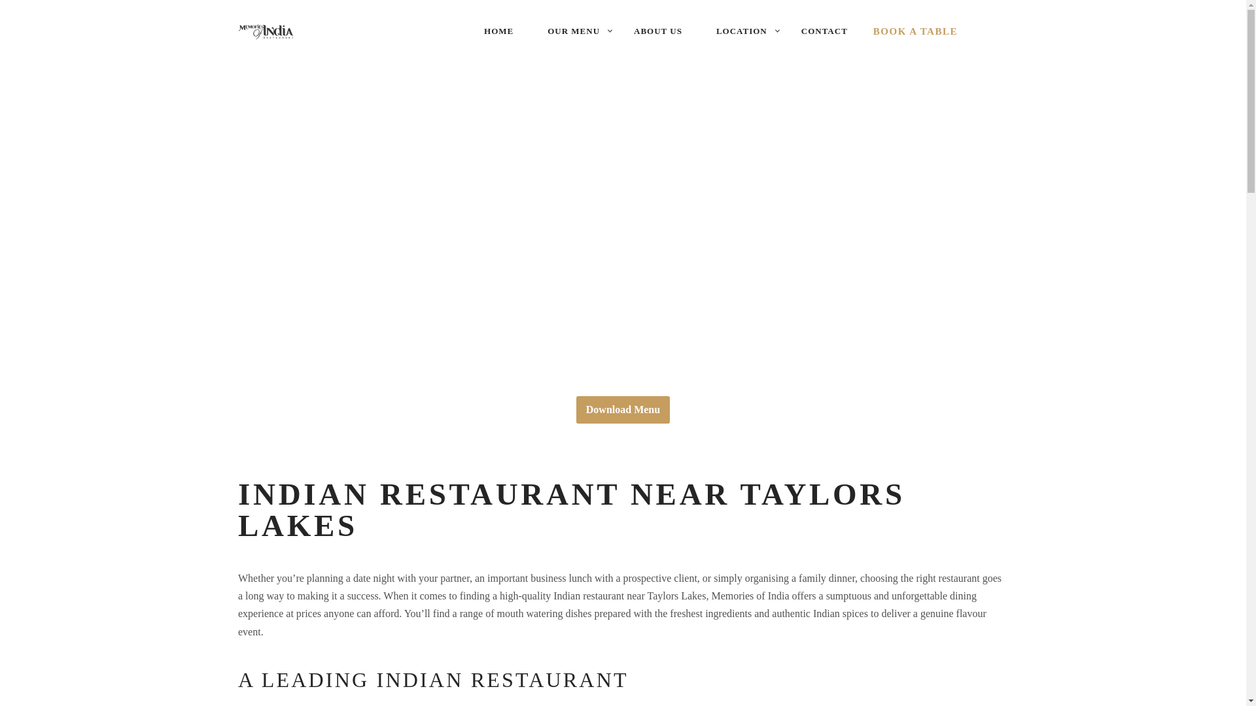 The height and width of the screenshot is (706, 1256). What do you see at coordinates (498, 31) in the screenshot?
I see `HOME` at bounding box center [498, 31].